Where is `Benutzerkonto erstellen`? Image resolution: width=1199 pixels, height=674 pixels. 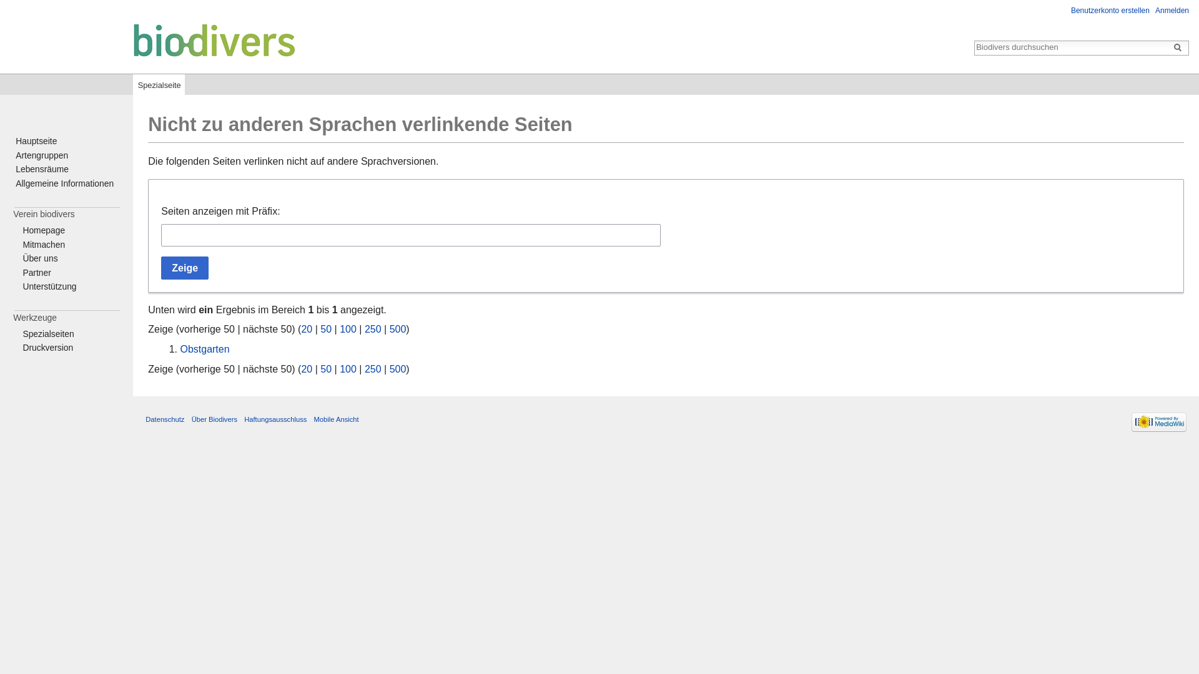
Benutzerkonto erstellen is located at coordinates (1110, 11).